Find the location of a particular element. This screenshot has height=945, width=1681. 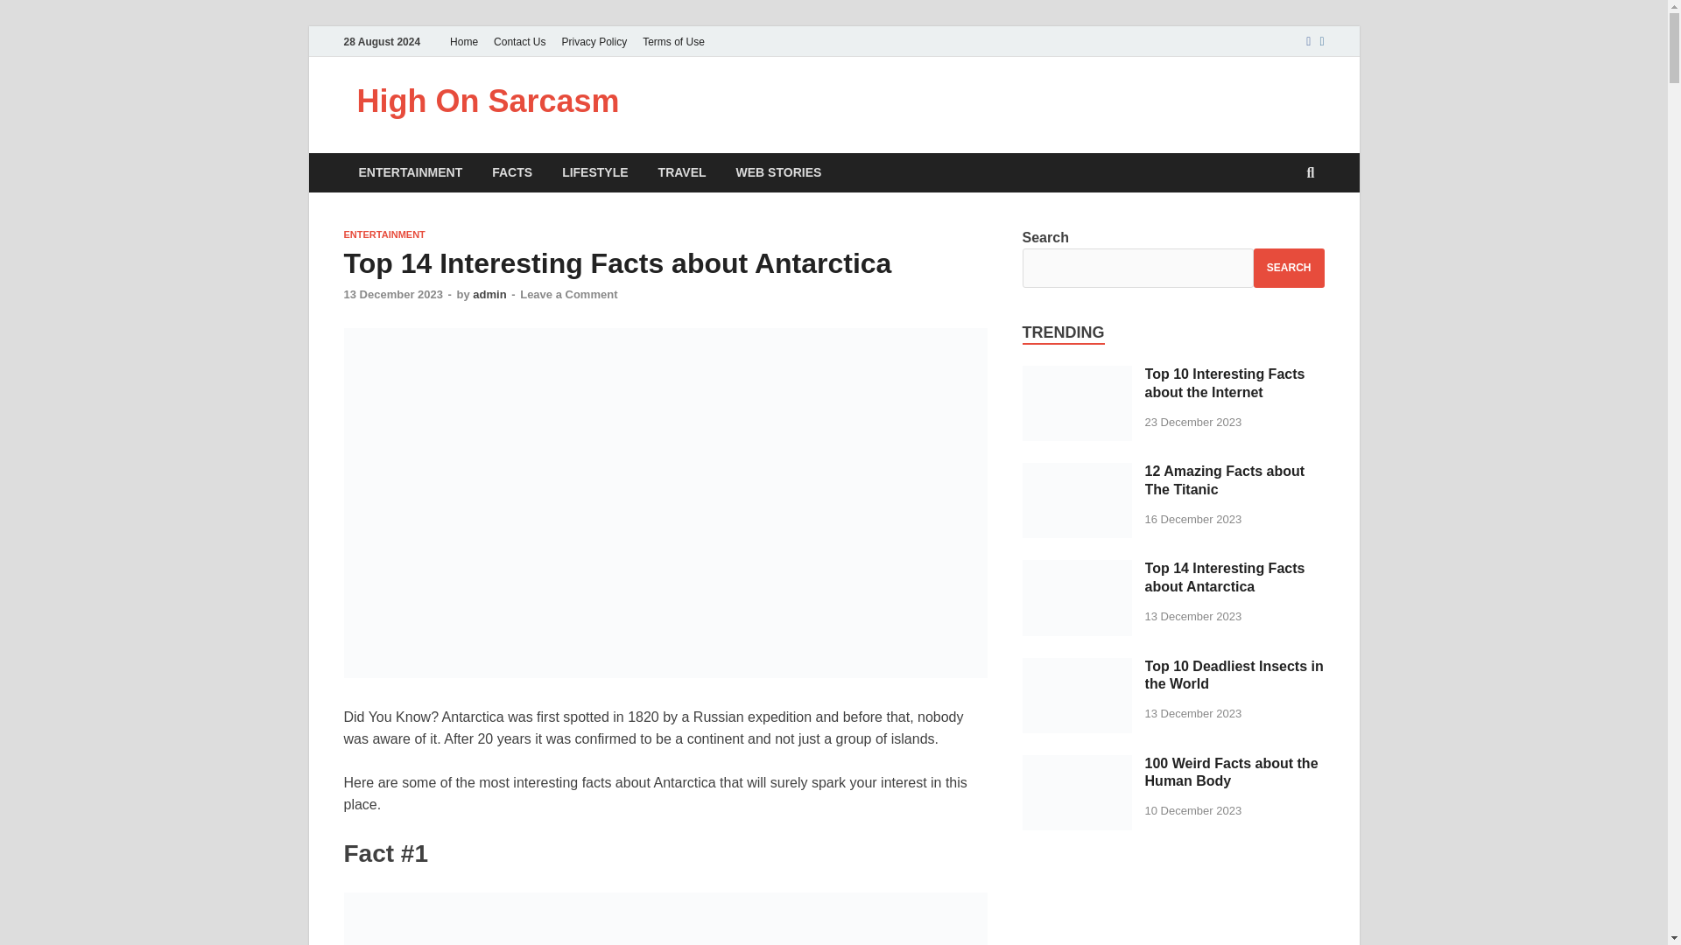

Top 14 Interesting Facts about Antarctica is located at coordinates (1077, 569).